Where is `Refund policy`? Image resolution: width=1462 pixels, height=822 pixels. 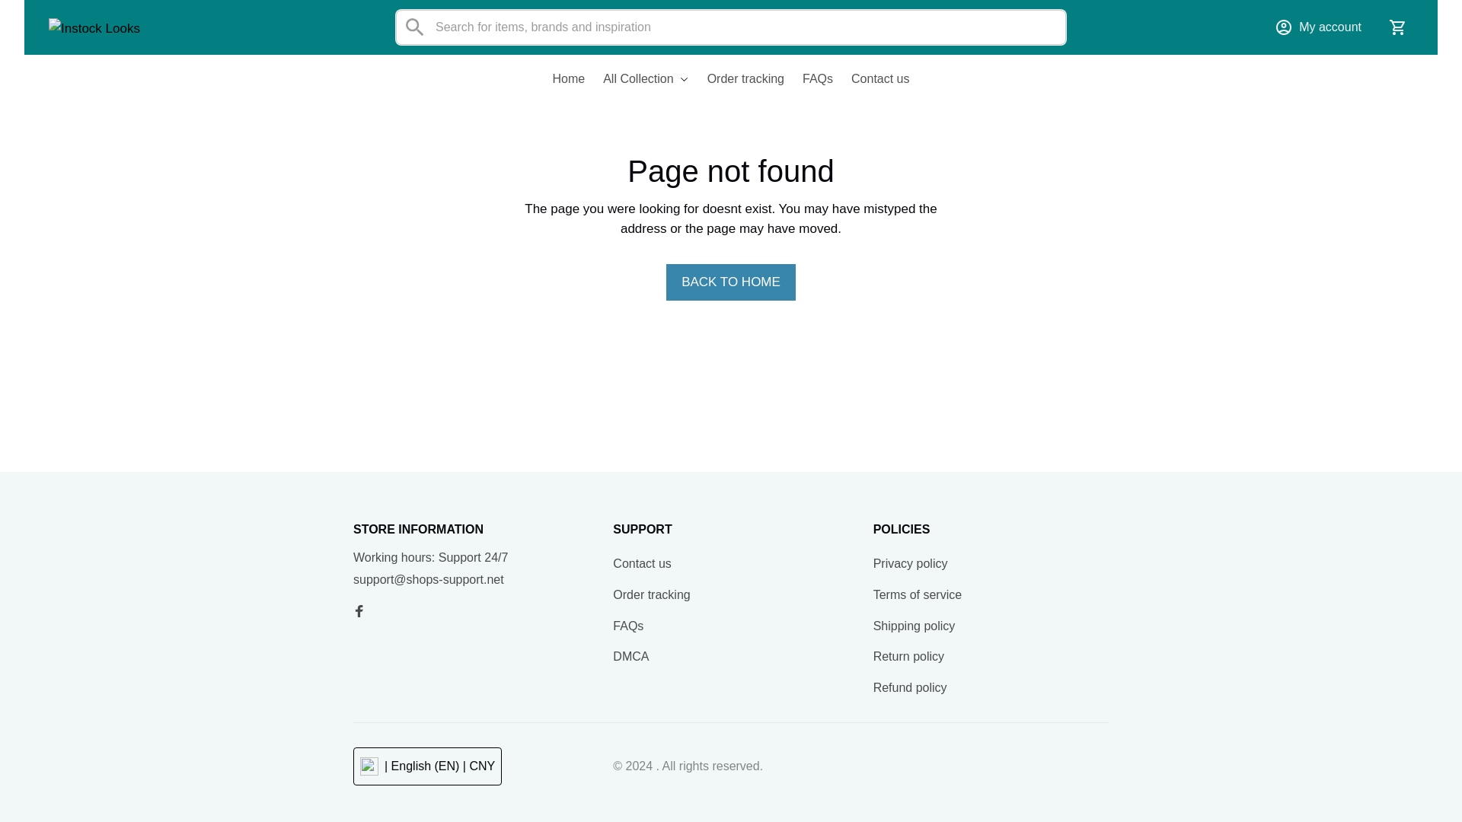
Refund policy is located at coordinates (910, 688).